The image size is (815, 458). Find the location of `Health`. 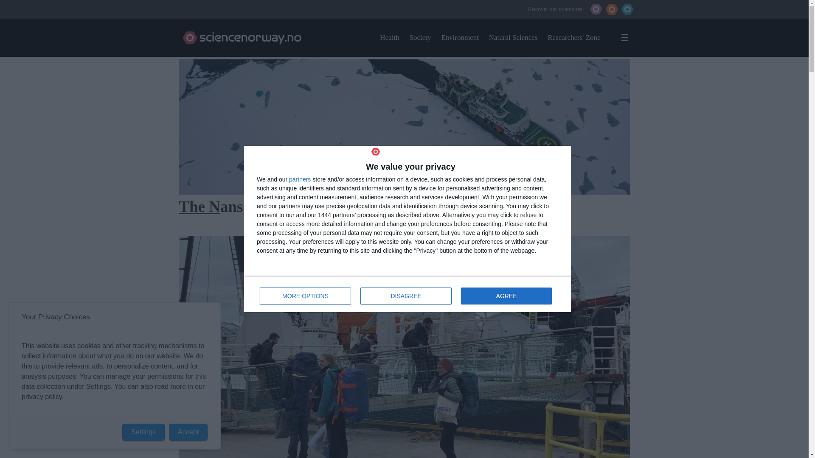

Health is located at coordinates (389, 37).